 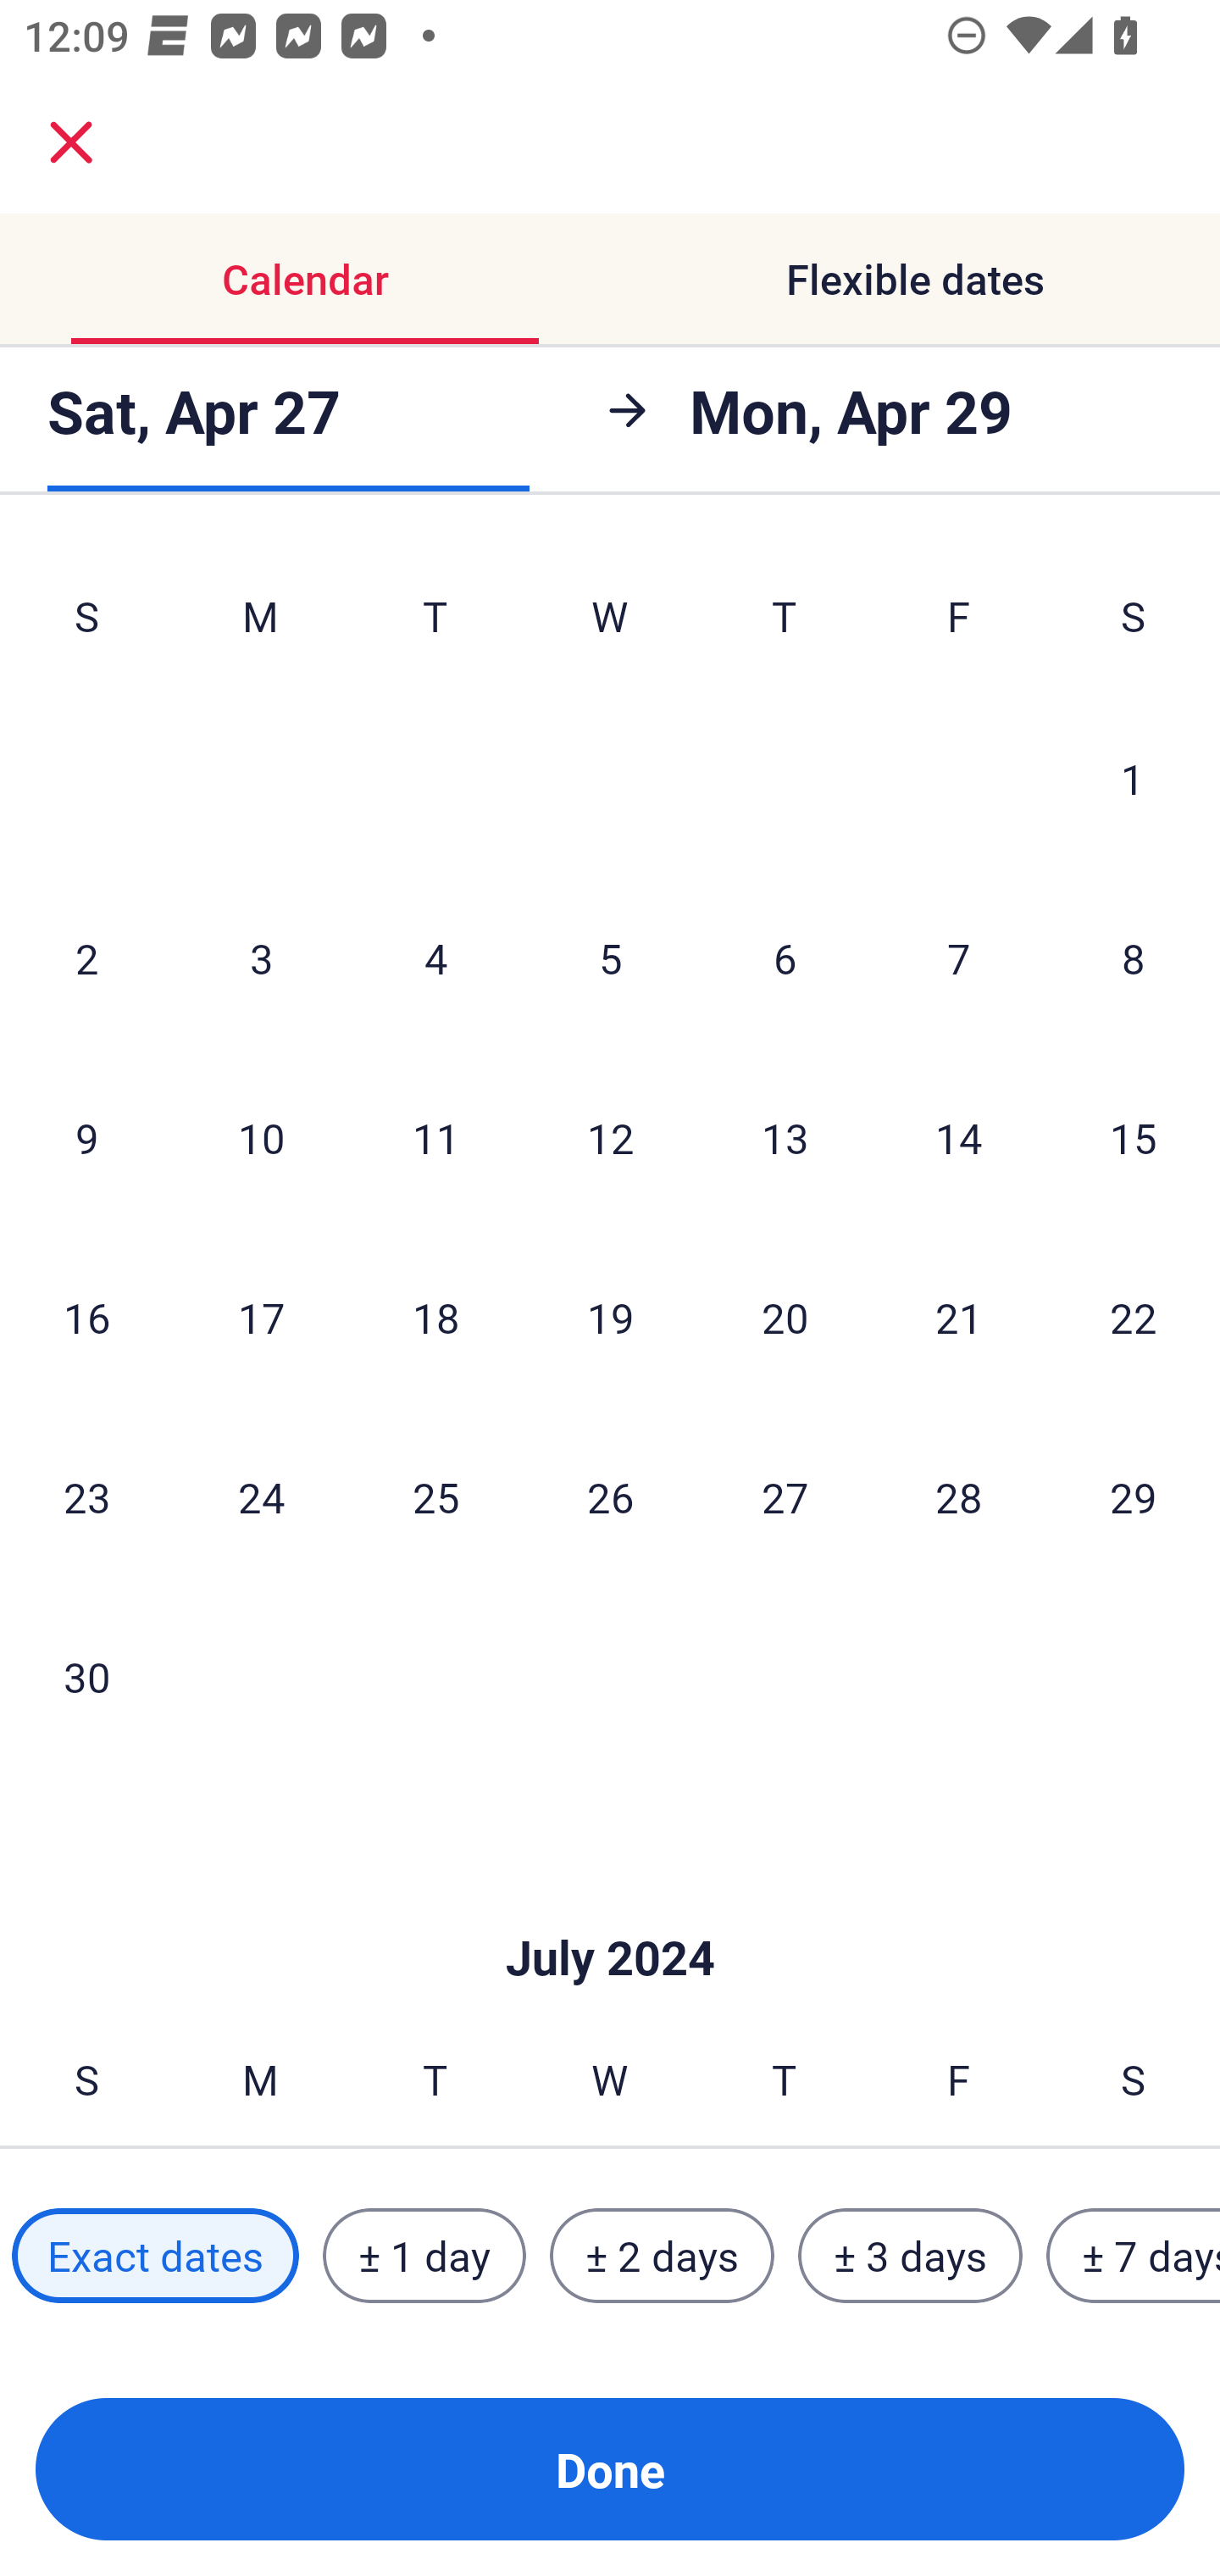 I want to click on 5 Wednesday, June 5, 2024, so click(x=610, y=958).